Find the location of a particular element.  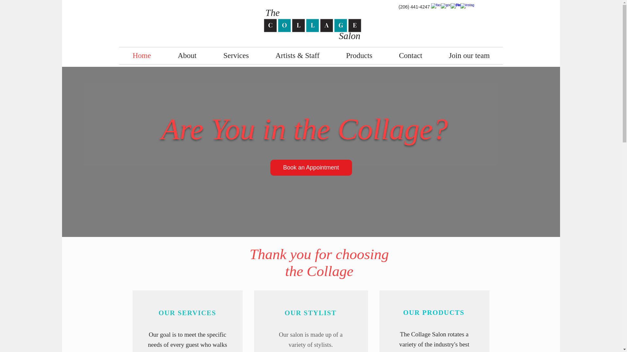

Services is located at coordinates (236, 55).